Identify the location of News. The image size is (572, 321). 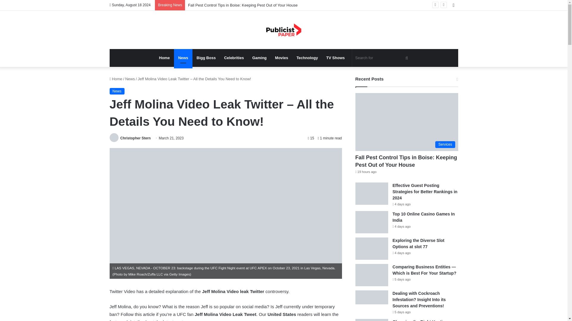
(183, 58).